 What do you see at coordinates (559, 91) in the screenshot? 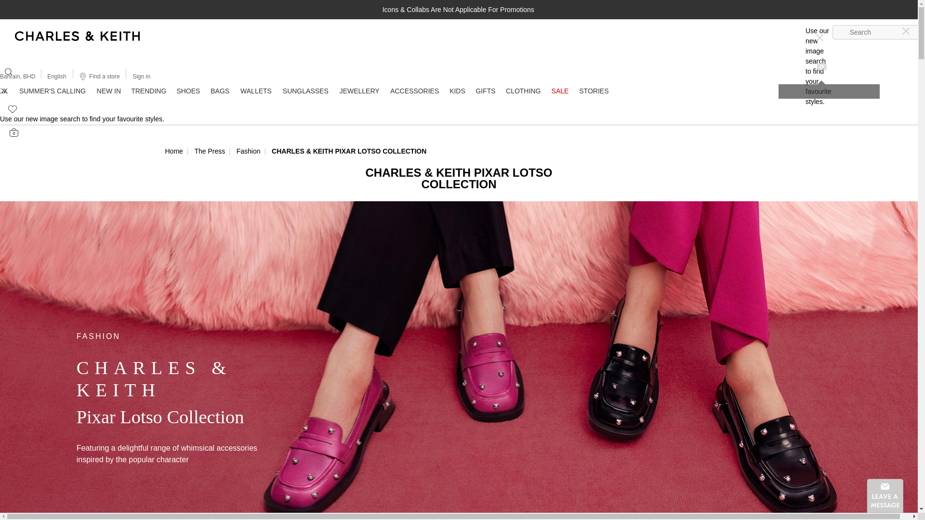
I see `SALE` at bounding box center [559, 91].